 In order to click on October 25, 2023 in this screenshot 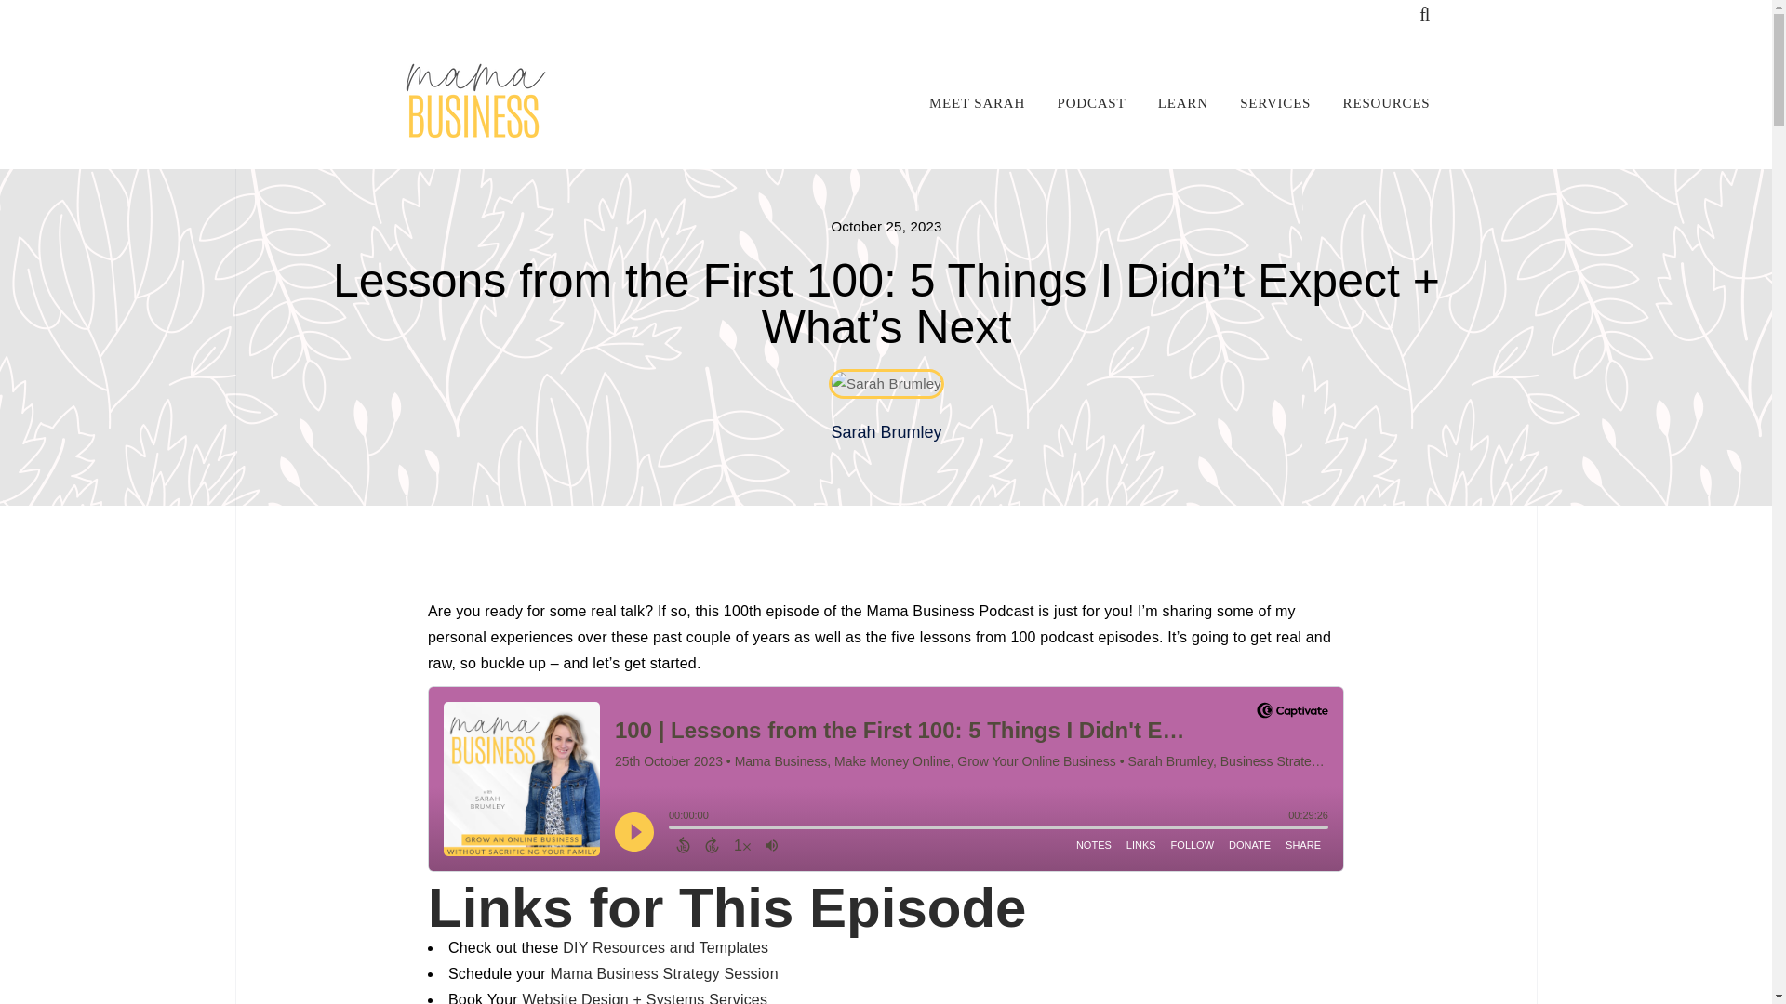, I will do `click(886, 225)`.